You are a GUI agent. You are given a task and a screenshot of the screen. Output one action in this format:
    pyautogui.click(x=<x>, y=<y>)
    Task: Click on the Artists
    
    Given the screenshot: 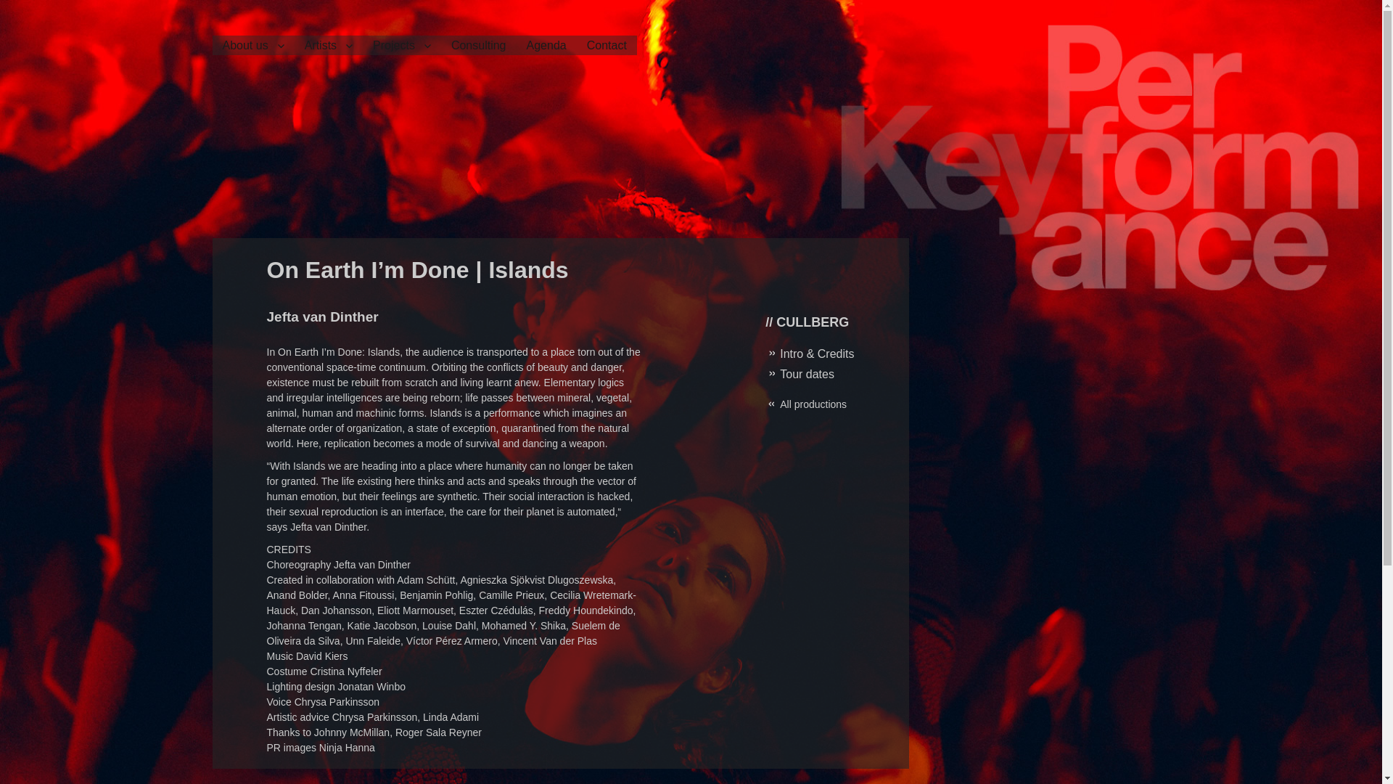 What is the action you would take?
    pyautogui.click(x=328, y=45)
    